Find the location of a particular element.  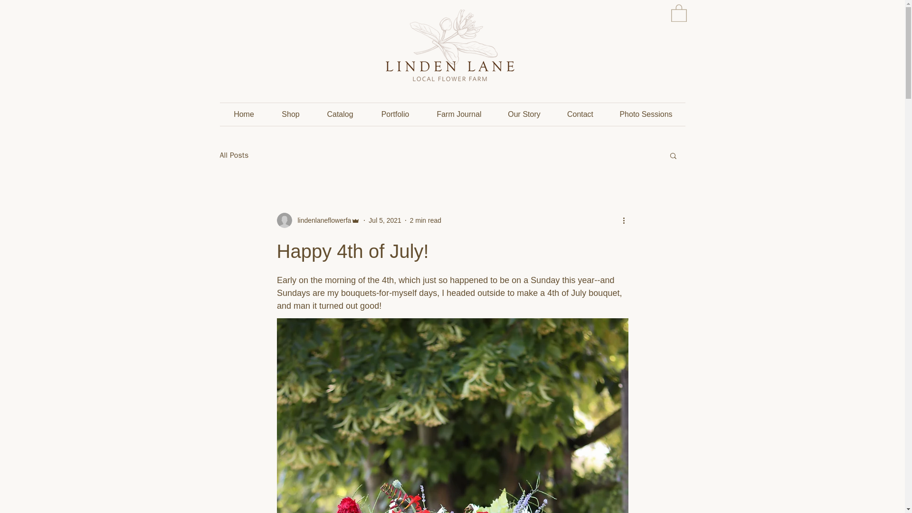

Jul 5, 2021 is located at coordinates (385, 220).